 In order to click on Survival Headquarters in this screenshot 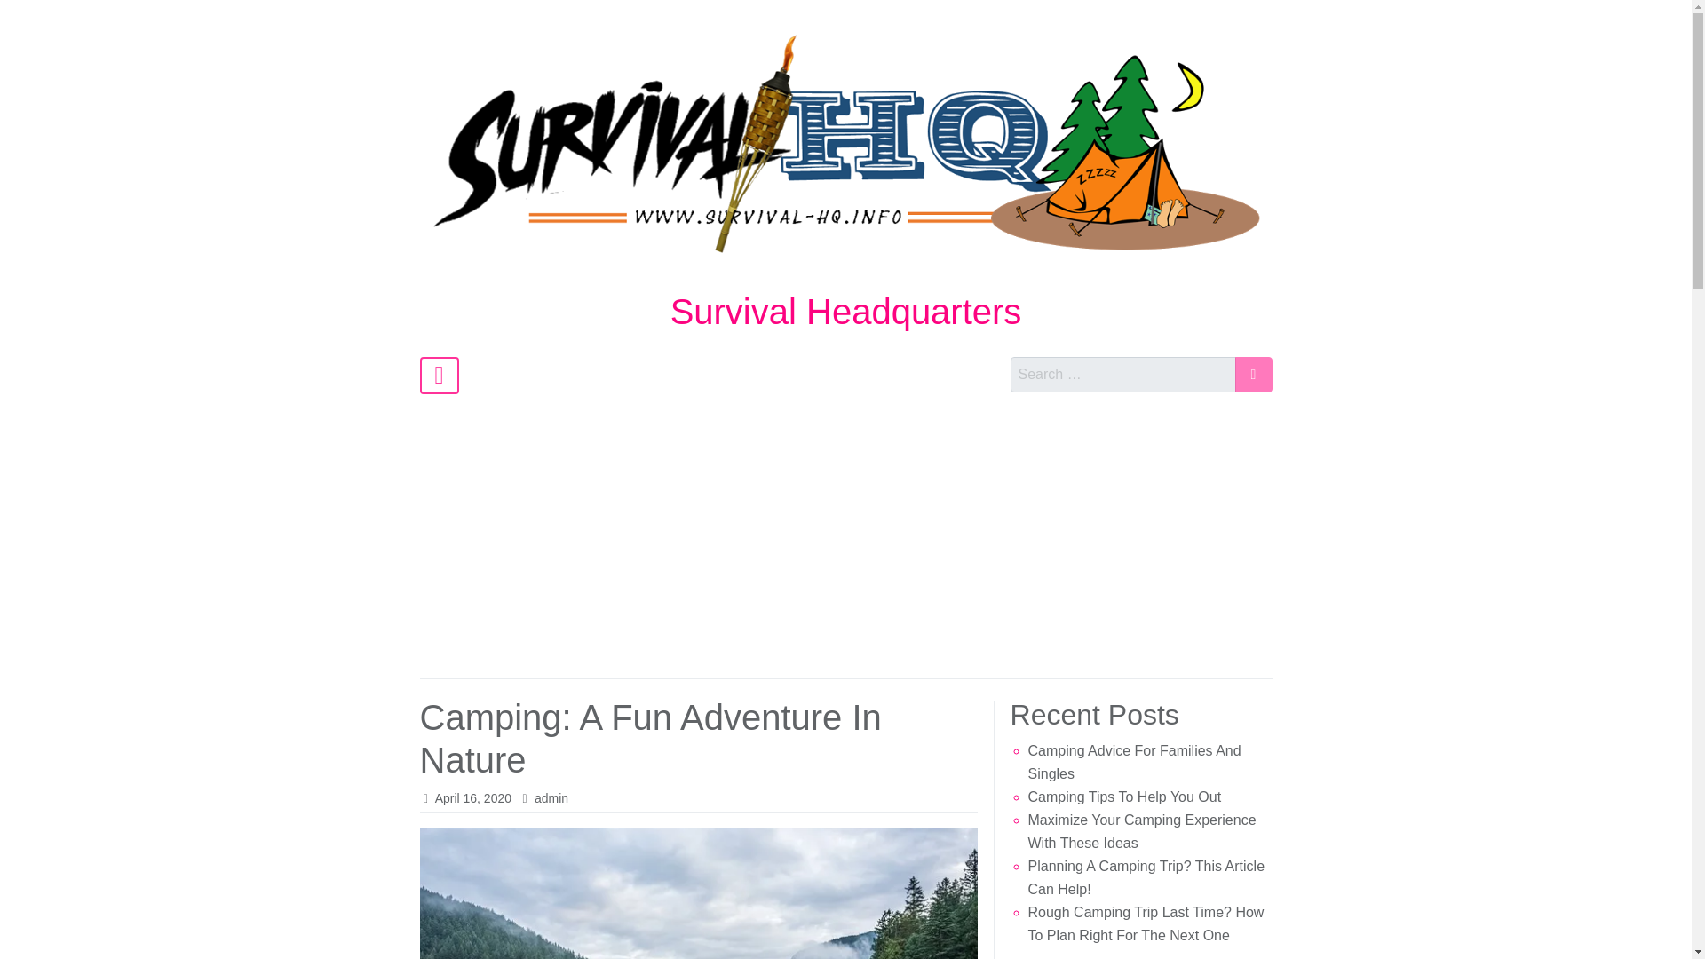, I will do `click(845, 311)`.